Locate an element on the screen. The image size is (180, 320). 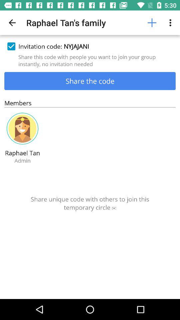
click the  button on the web page is located at coordinates (152, 23).